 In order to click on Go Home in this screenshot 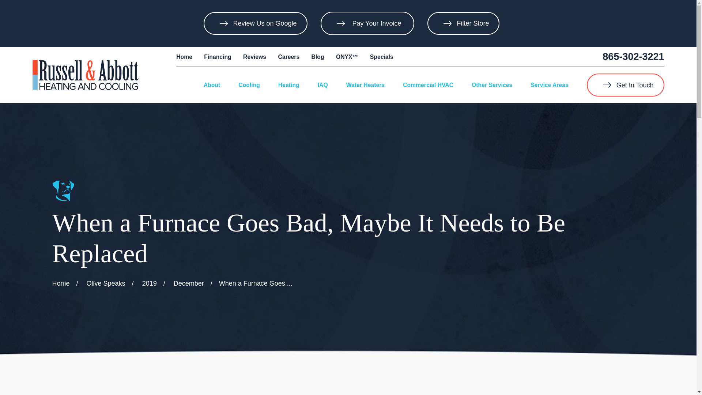, I will do `click(61, 283)`.